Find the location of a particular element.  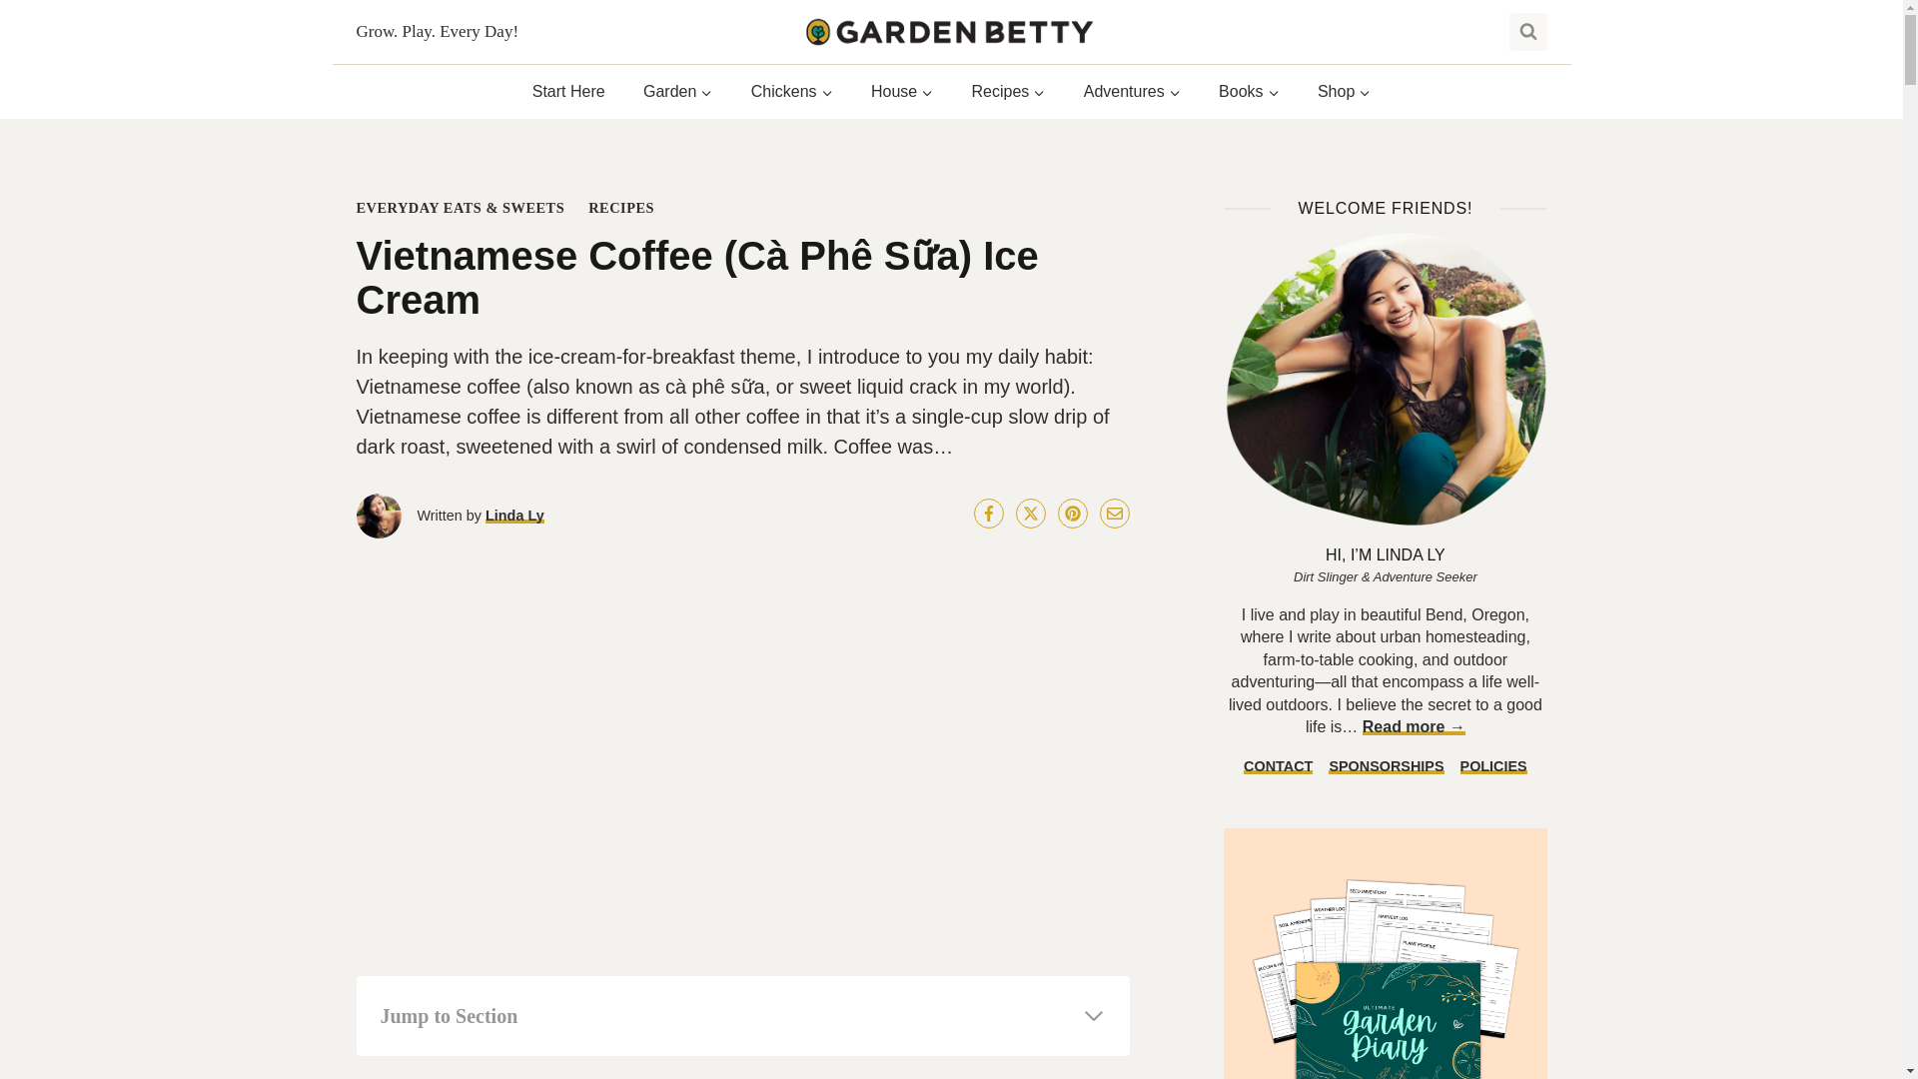

Chickens is located at coordinates (791, 92).